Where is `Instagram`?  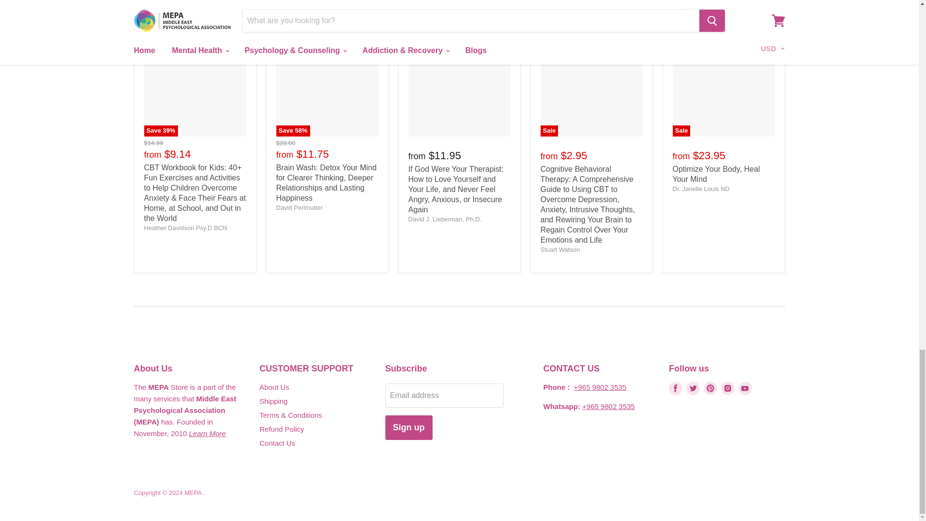 Instagram is located at coordinates (727, 388).